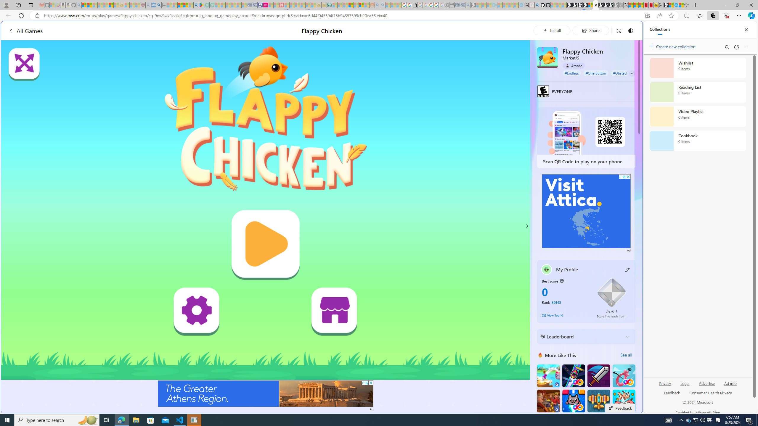 This screenshot has height=426, width=758. Describe the element at coordinates (201, 5) in the screenshot. I see `Bluey: Let's Play! - Apps on Google Play` at that location.